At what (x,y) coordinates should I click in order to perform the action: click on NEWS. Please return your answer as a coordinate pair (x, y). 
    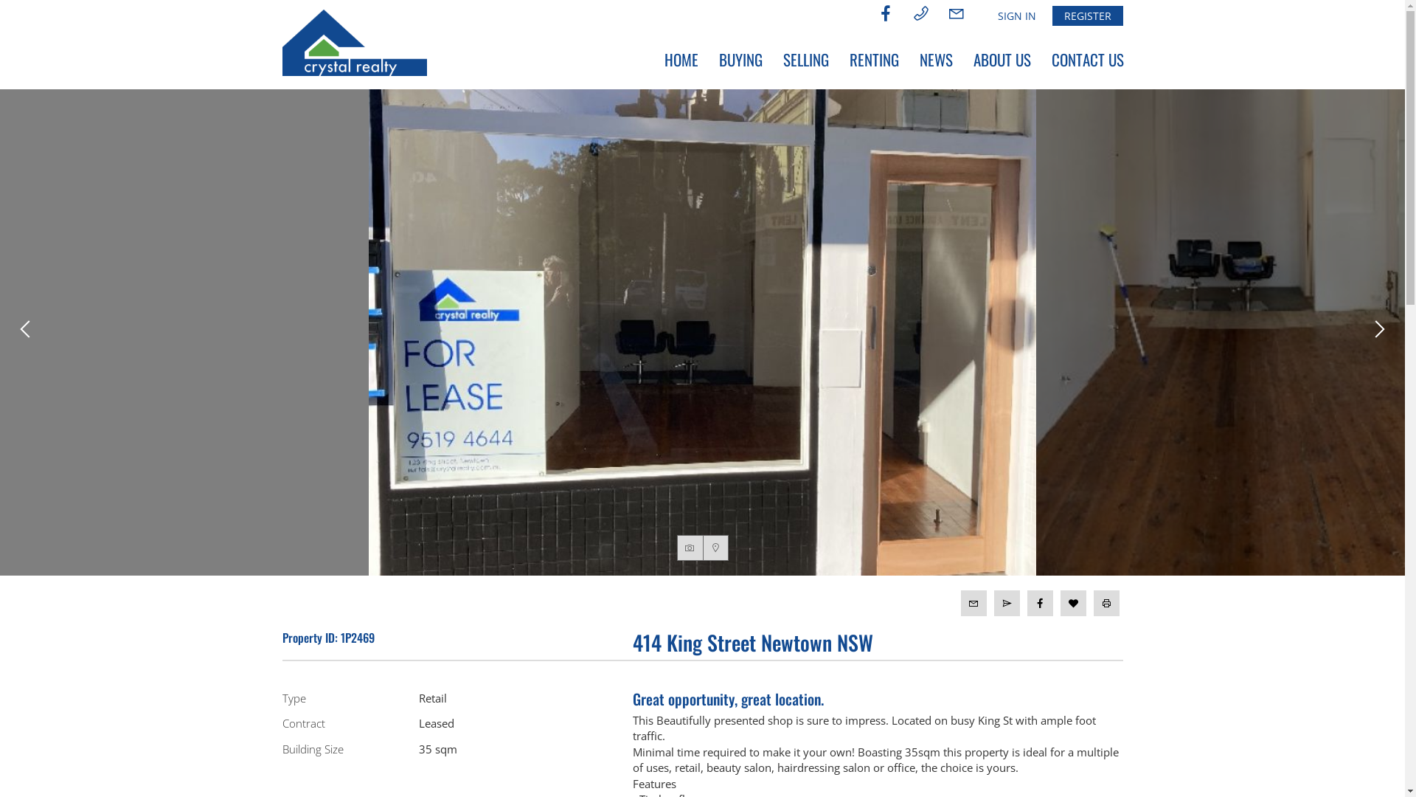
    Looking at the image, I should click on (935, 60).